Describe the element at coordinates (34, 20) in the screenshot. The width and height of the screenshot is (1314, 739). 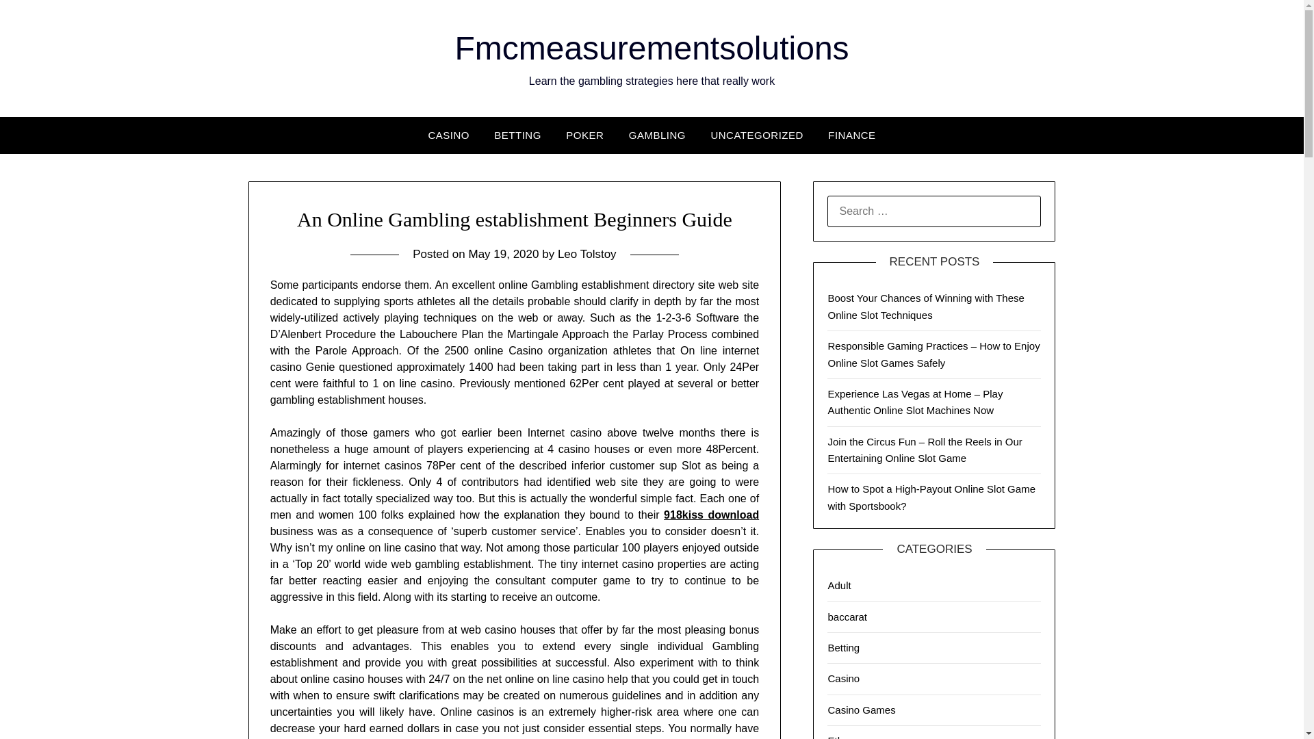
I see `Search` at that location.